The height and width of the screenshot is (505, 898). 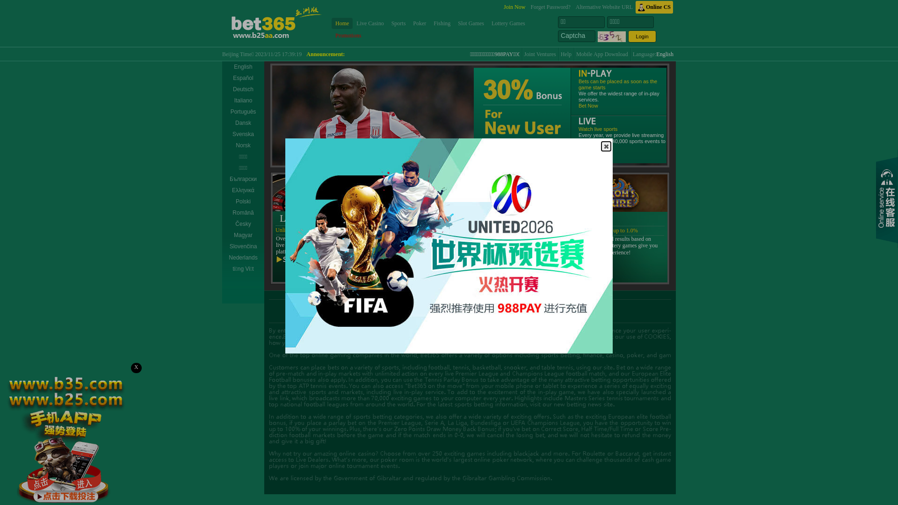 I want to click on Italiano, so click(x=243, y=101).